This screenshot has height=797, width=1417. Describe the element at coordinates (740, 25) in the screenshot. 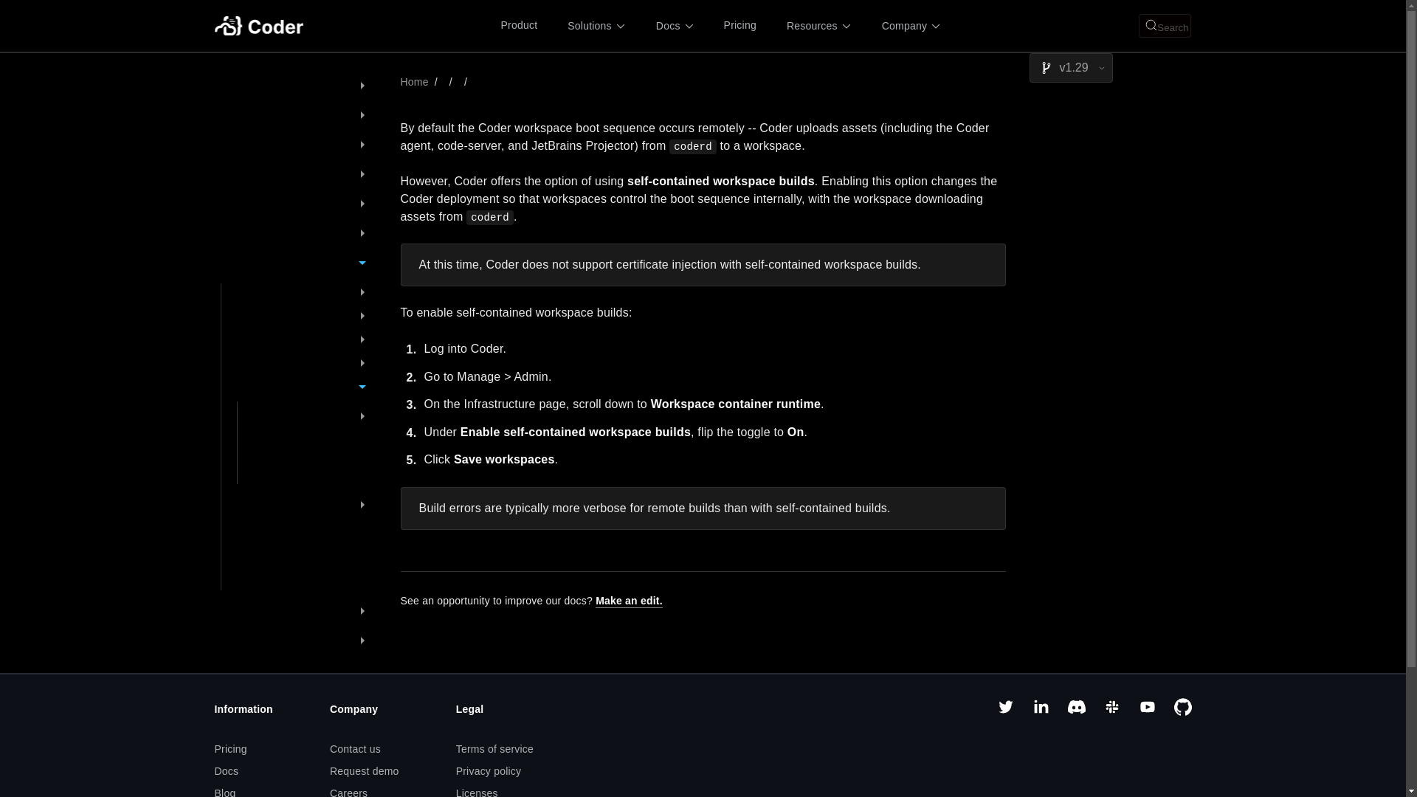

I see `Pricing` at that location.